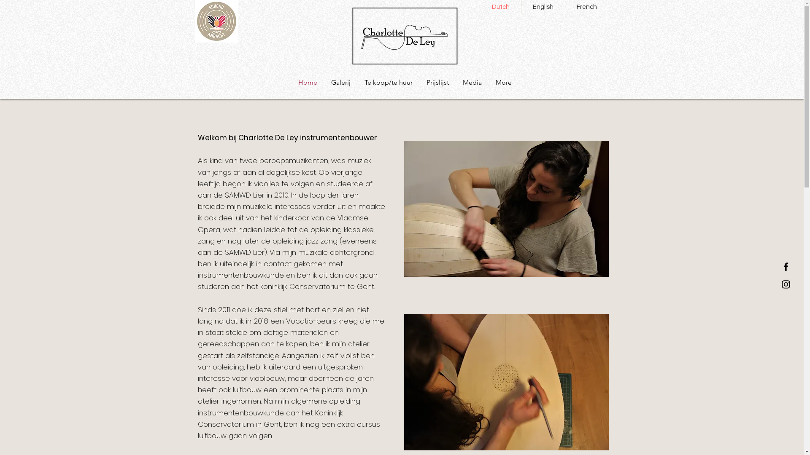 The width and height of the screenshot is (810, 455). What do you see at coordinates (389, 83) in the screenshot?
I see `Te koop/te huur` at bounding box center [389, 83].